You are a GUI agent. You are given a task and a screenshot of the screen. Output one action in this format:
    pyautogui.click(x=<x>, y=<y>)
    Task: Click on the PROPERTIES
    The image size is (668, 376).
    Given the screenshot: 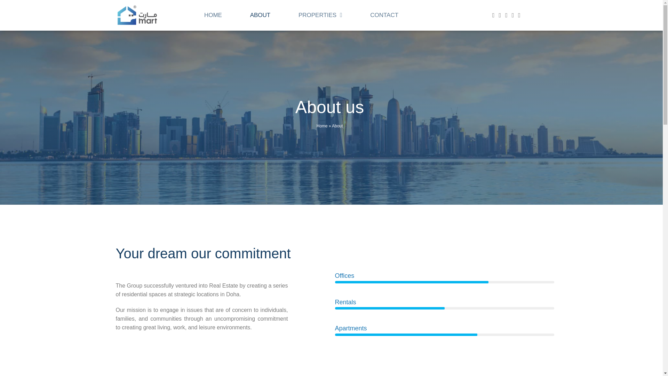 What is the action you would take?
    pyautogui.click(x=320, y=15)
    